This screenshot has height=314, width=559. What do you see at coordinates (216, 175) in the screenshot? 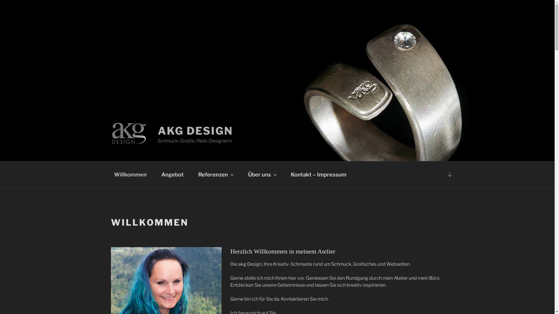
I see `Referenzen` at bounding box center [216, 175].